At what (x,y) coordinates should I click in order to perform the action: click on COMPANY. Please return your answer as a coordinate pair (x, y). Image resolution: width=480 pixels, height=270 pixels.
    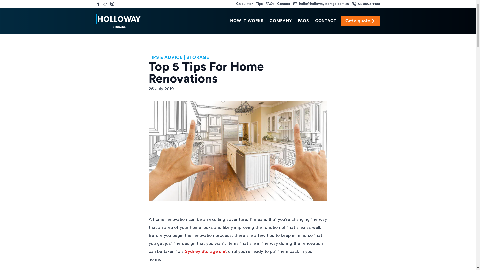
    Looking at the image, I should click on (281, 21).